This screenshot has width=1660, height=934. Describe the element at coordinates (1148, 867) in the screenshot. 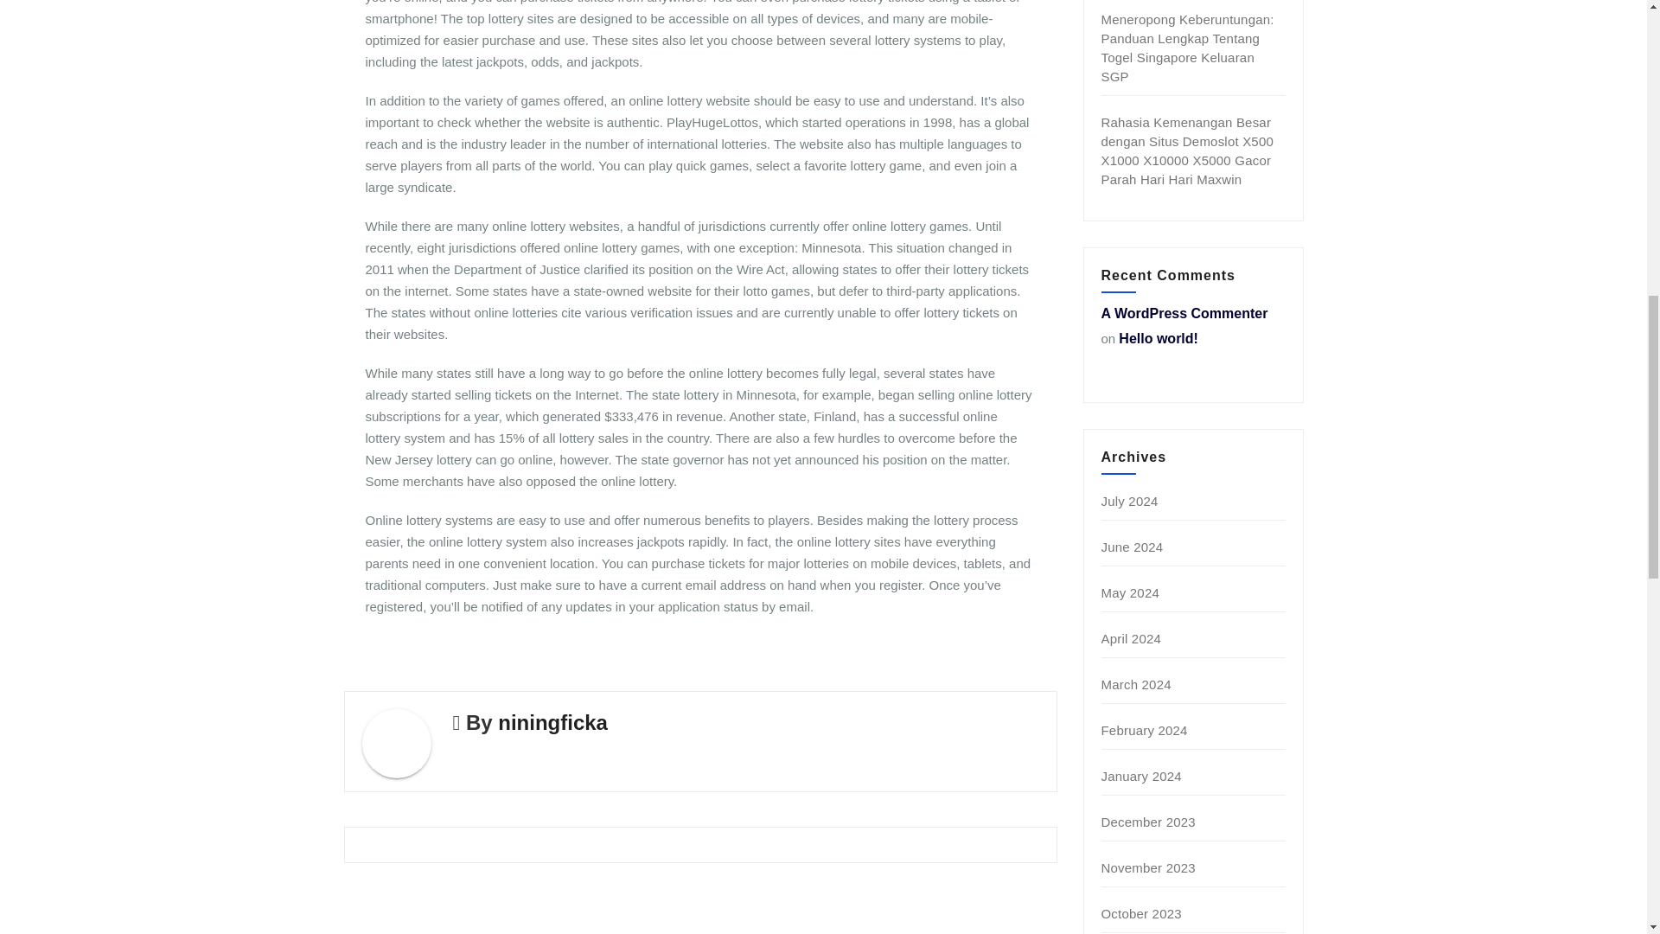

I see `November 2023` at that location.